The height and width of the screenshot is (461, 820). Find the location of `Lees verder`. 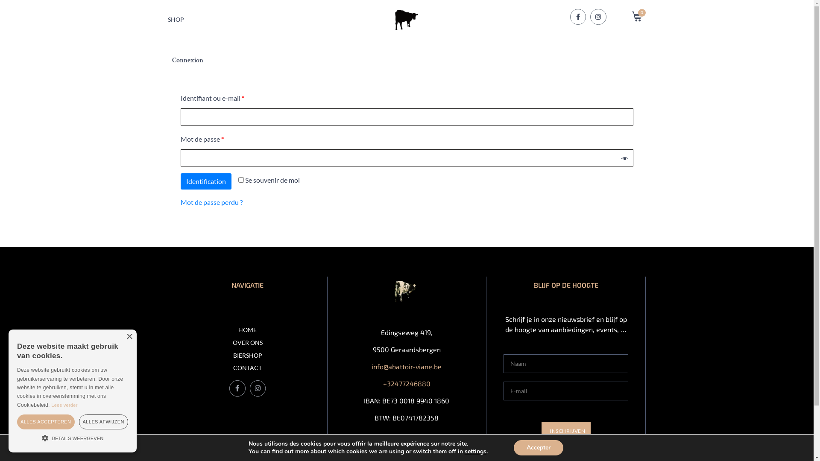

Lees verder is located at coordinates (64, 405).